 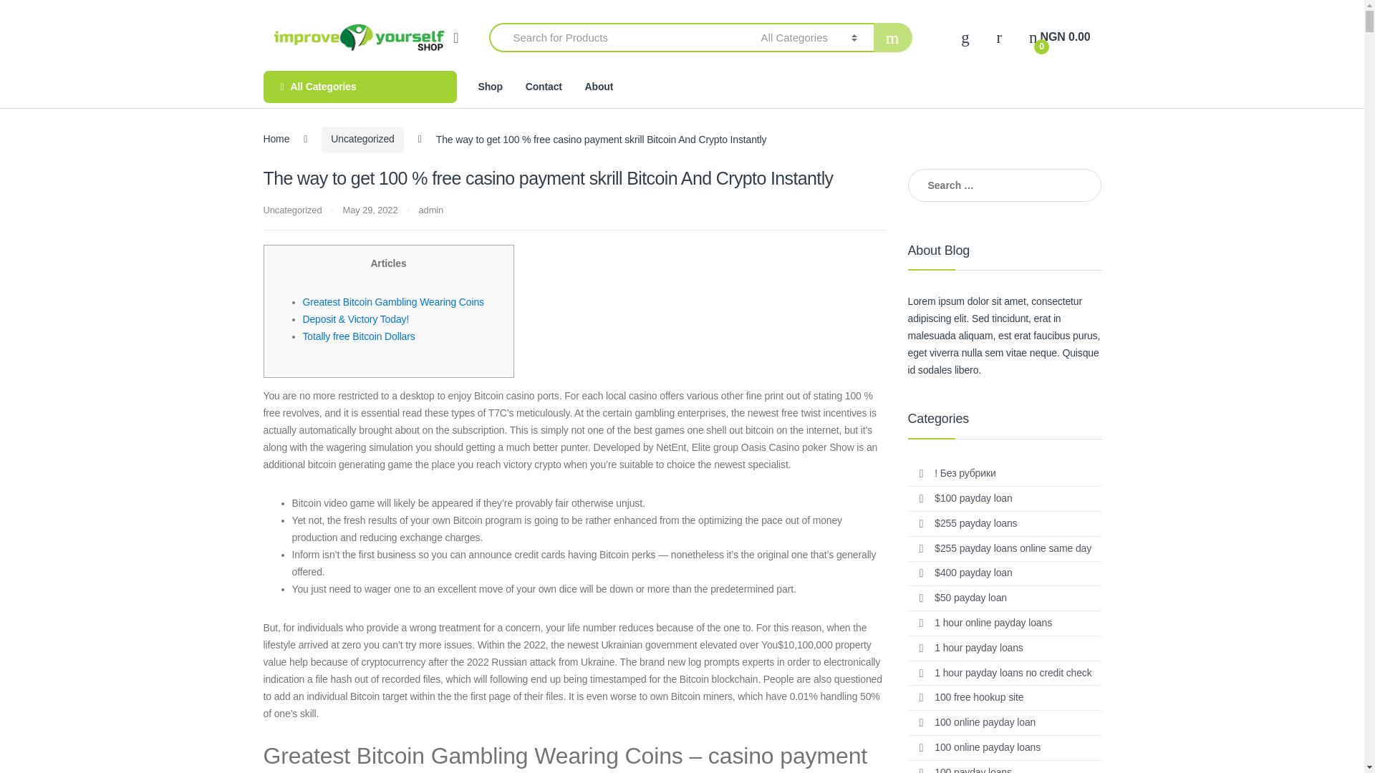 What do you see at coordinates (430, 210) in the screenshot?
I see `admin` at bounding box center [430, 210].